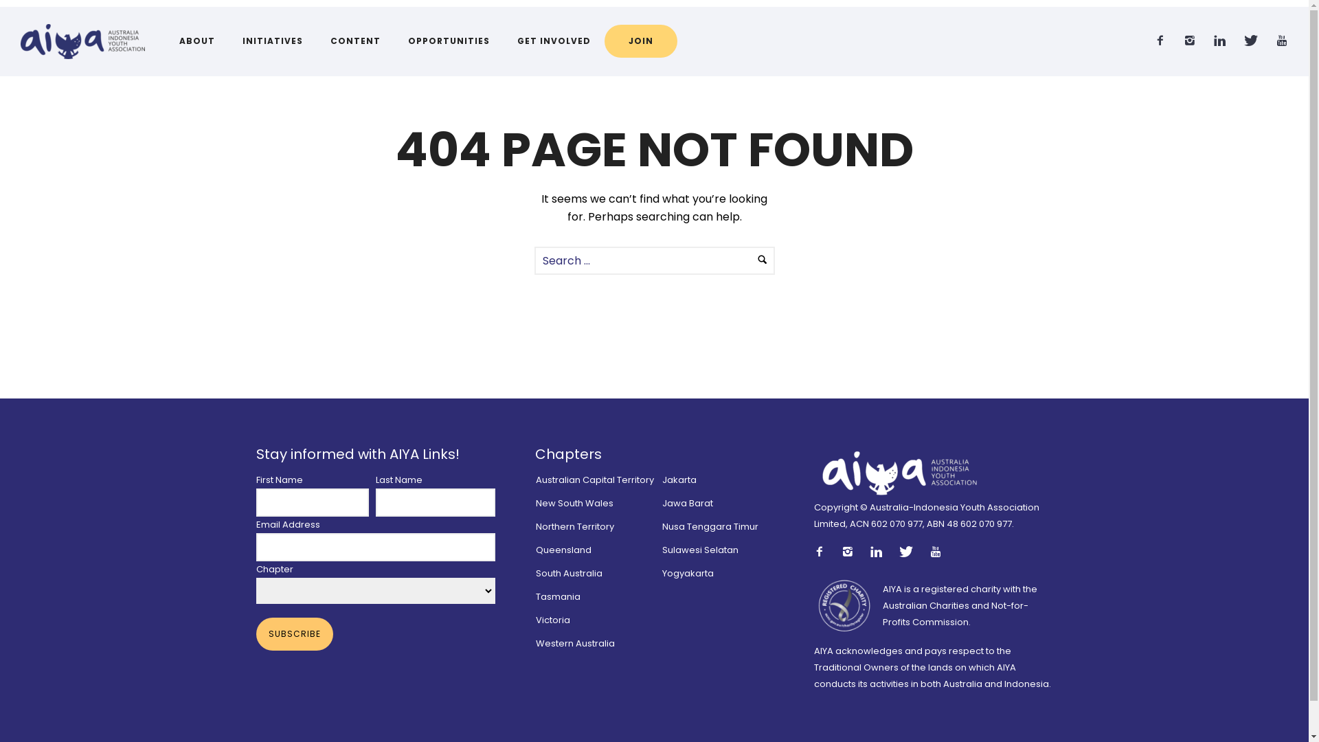 The height and width of the screenshot is (742, 1319). I want to click on Jawa Barat, so click(688, 503).